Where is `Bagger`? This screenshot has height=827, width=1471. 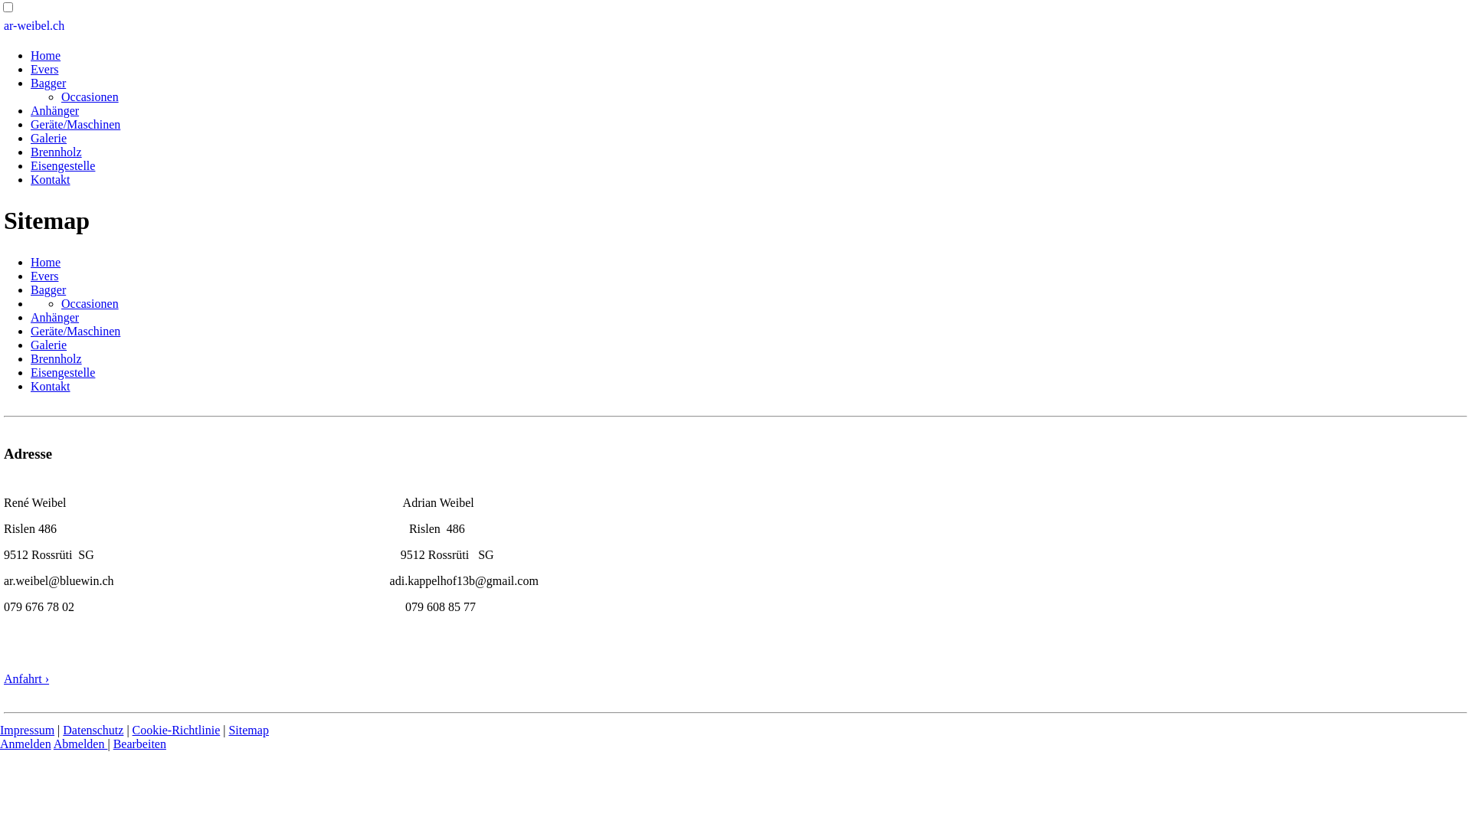 Bagger is located at coordinates (48, 289).